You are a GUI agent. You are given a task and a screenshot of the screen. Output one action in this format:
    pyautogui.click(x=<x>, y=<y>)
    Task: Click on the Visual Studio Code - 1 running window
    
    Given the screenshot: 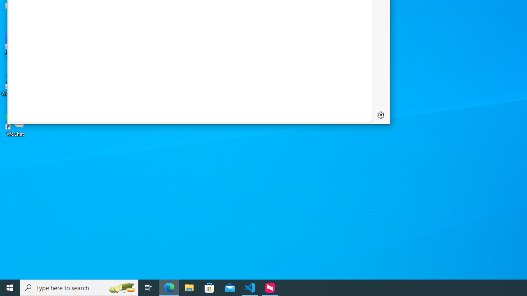 What is the action you would take?
    pyautogui.click(x=250, y=288)
    